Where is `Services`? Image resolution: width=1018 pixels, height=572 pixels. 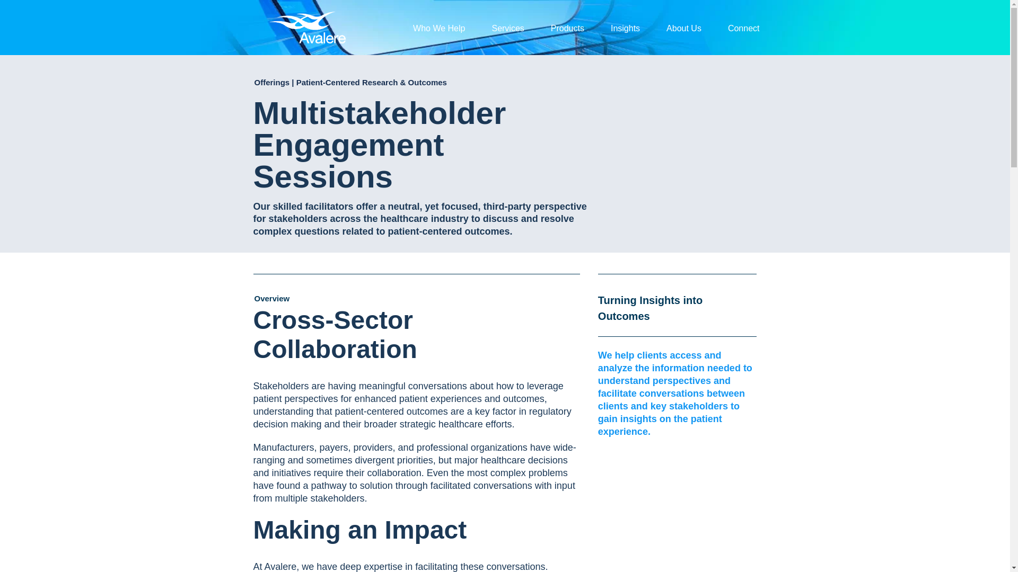
Services is located at coordinates (508, 28).